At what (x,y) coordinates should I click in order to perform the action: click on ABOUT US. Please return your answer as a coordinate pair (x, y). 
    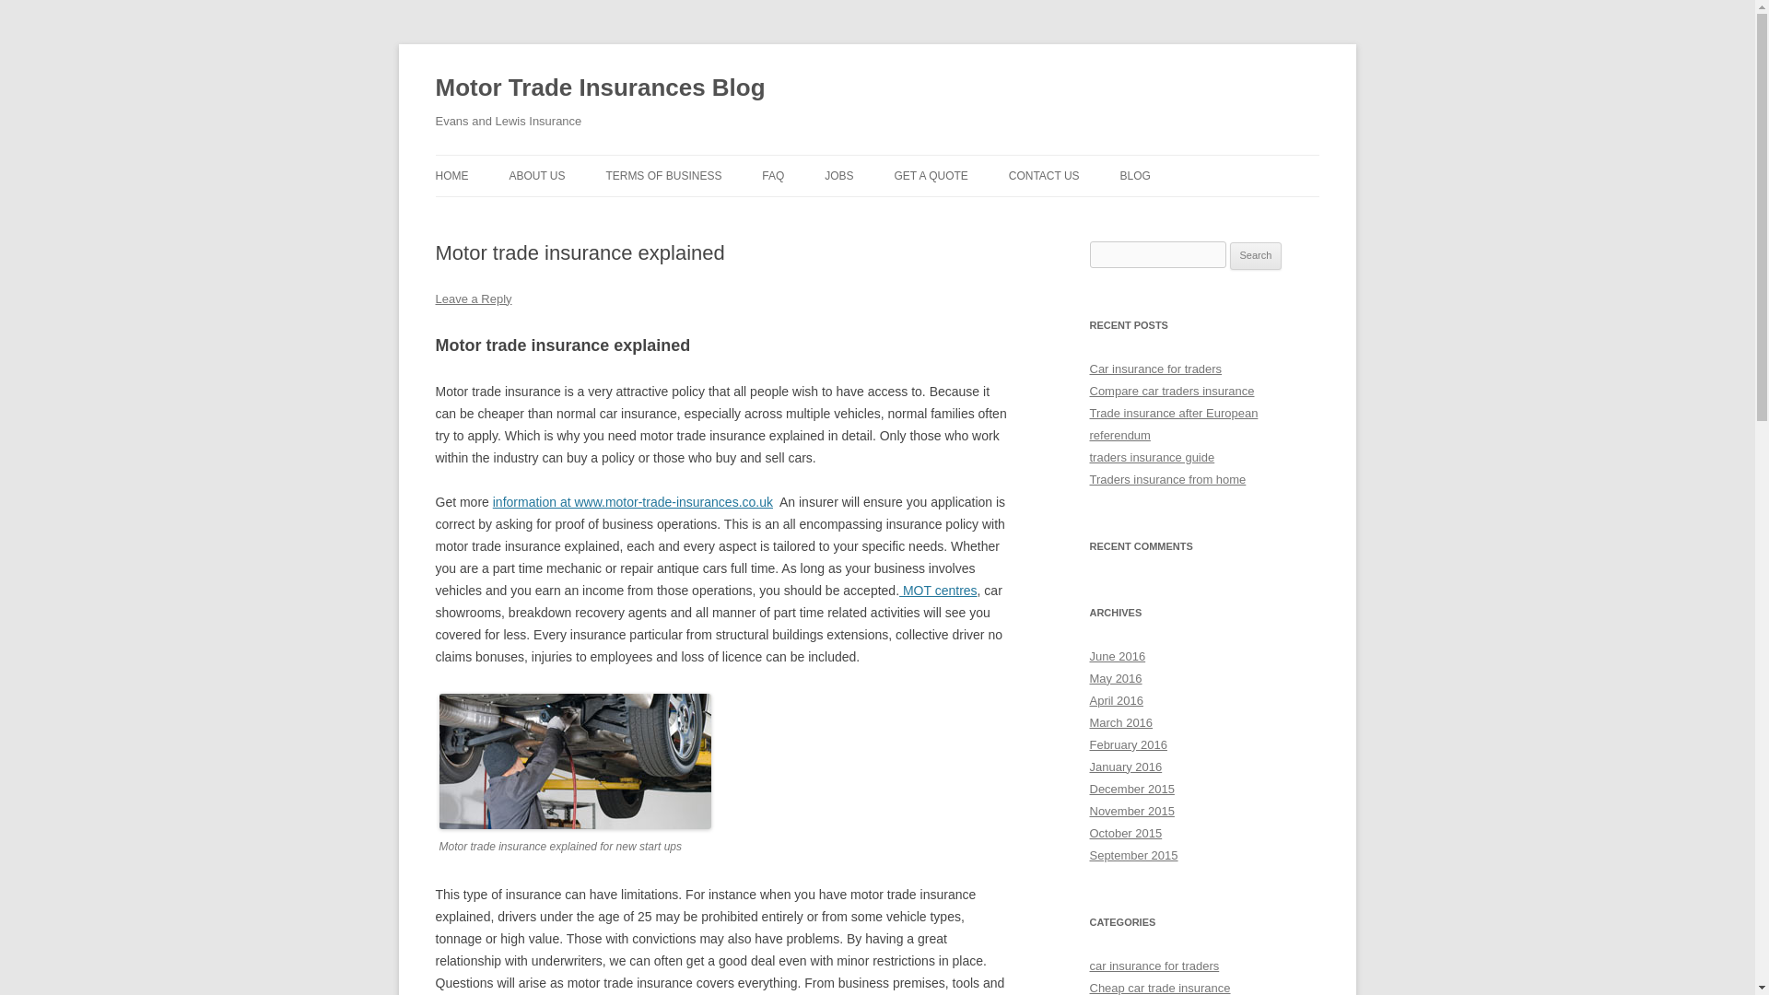
    Looking at the image, I should click on (536, 175).